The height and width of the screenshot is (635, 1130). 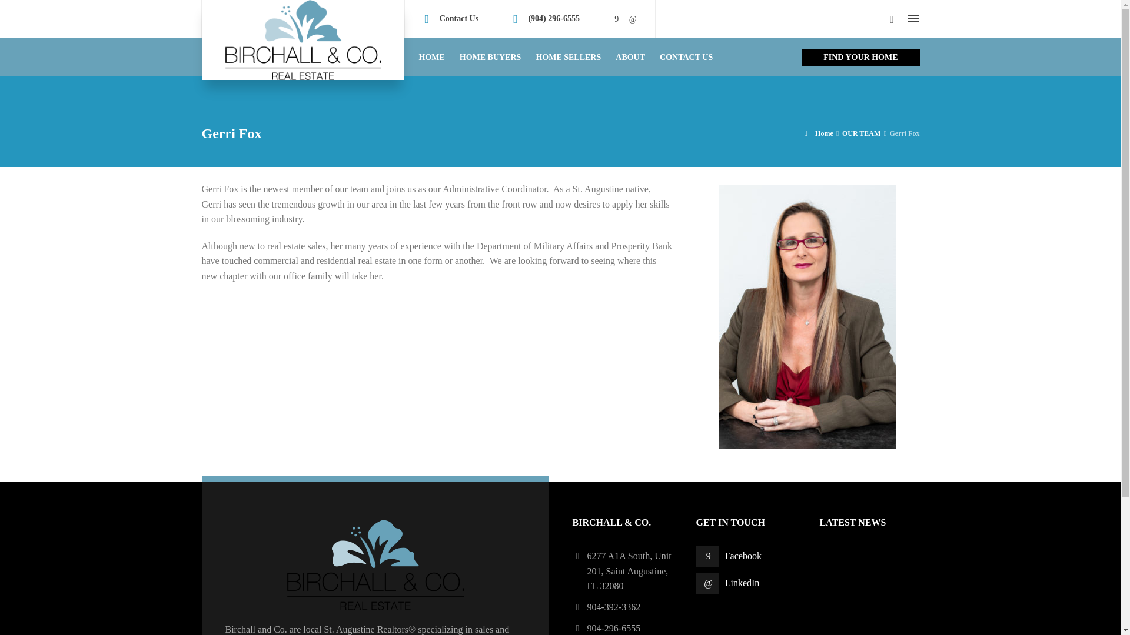 I want to click on FIND YOUR HOME, so click(x=860, y=58).